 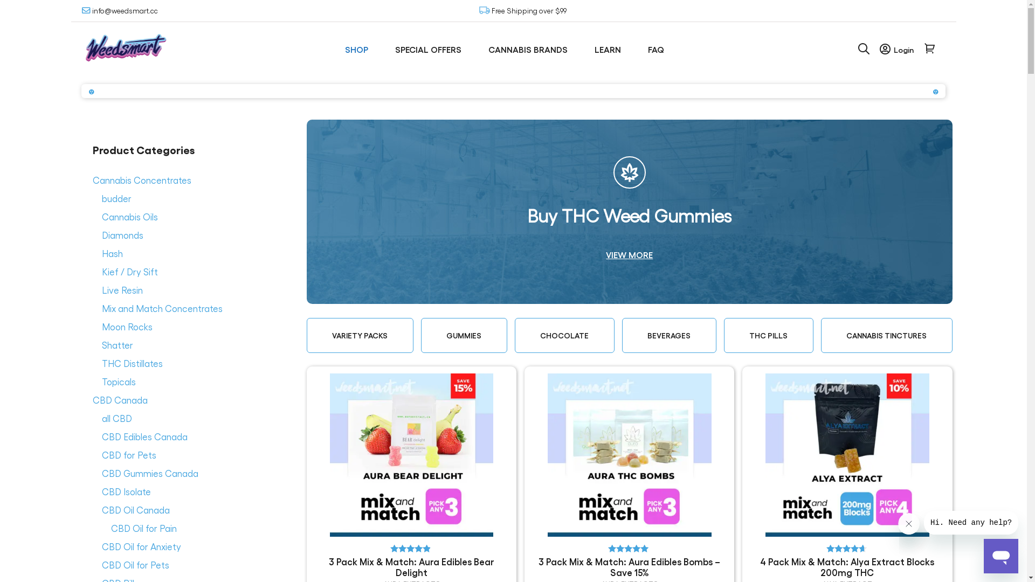 I want to click on CBD for Pets, so click(x=128, y=455).